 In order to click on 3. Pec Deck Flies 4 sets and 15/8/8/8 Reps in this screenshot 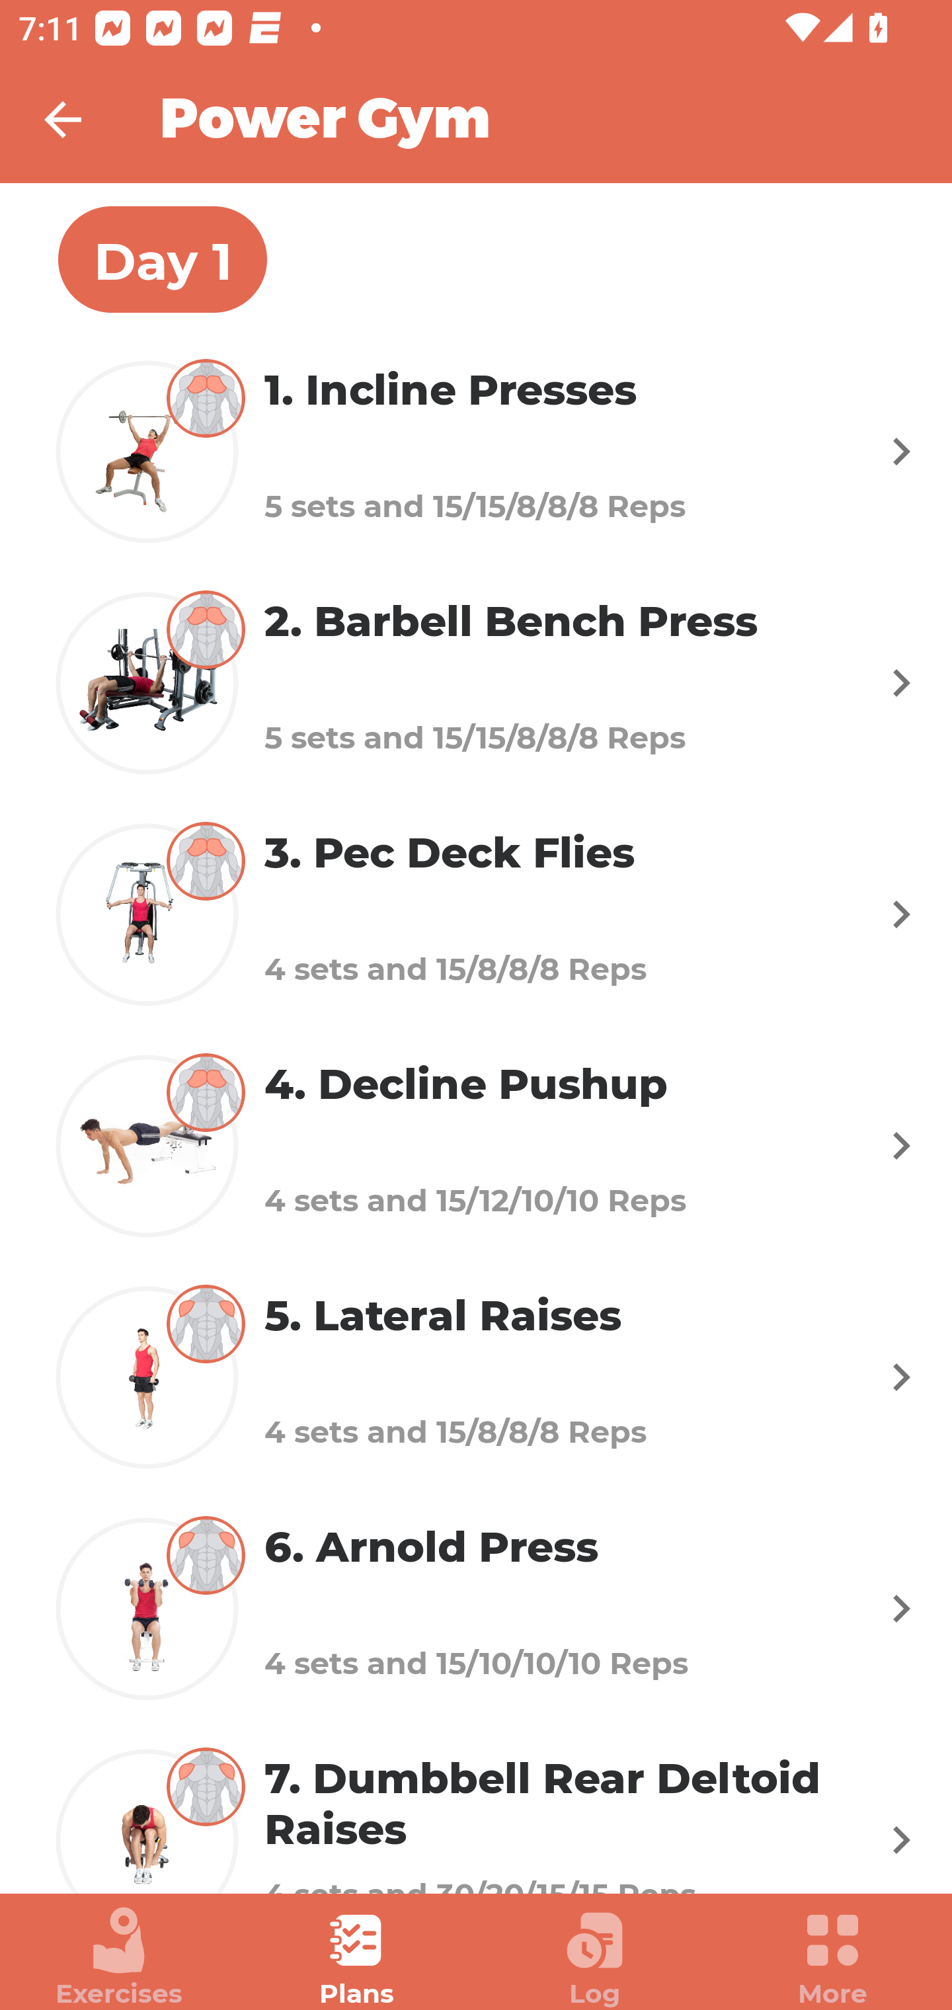, I will do `click(476, 913)`.